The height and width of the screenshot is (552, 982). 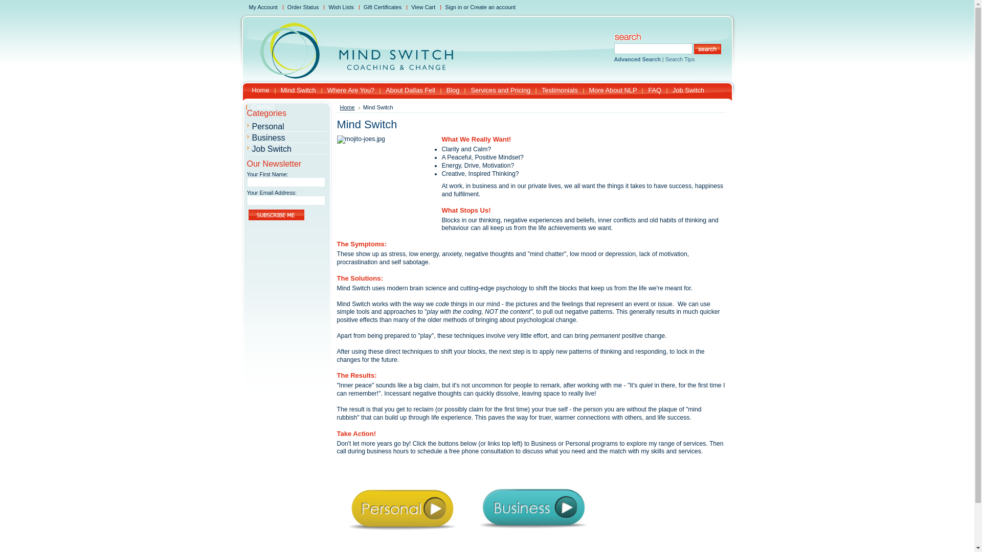 What do you see at coordinates (637, 59) in the screenshot?
I see `Advanced Search` at bounding box center [637, 59].